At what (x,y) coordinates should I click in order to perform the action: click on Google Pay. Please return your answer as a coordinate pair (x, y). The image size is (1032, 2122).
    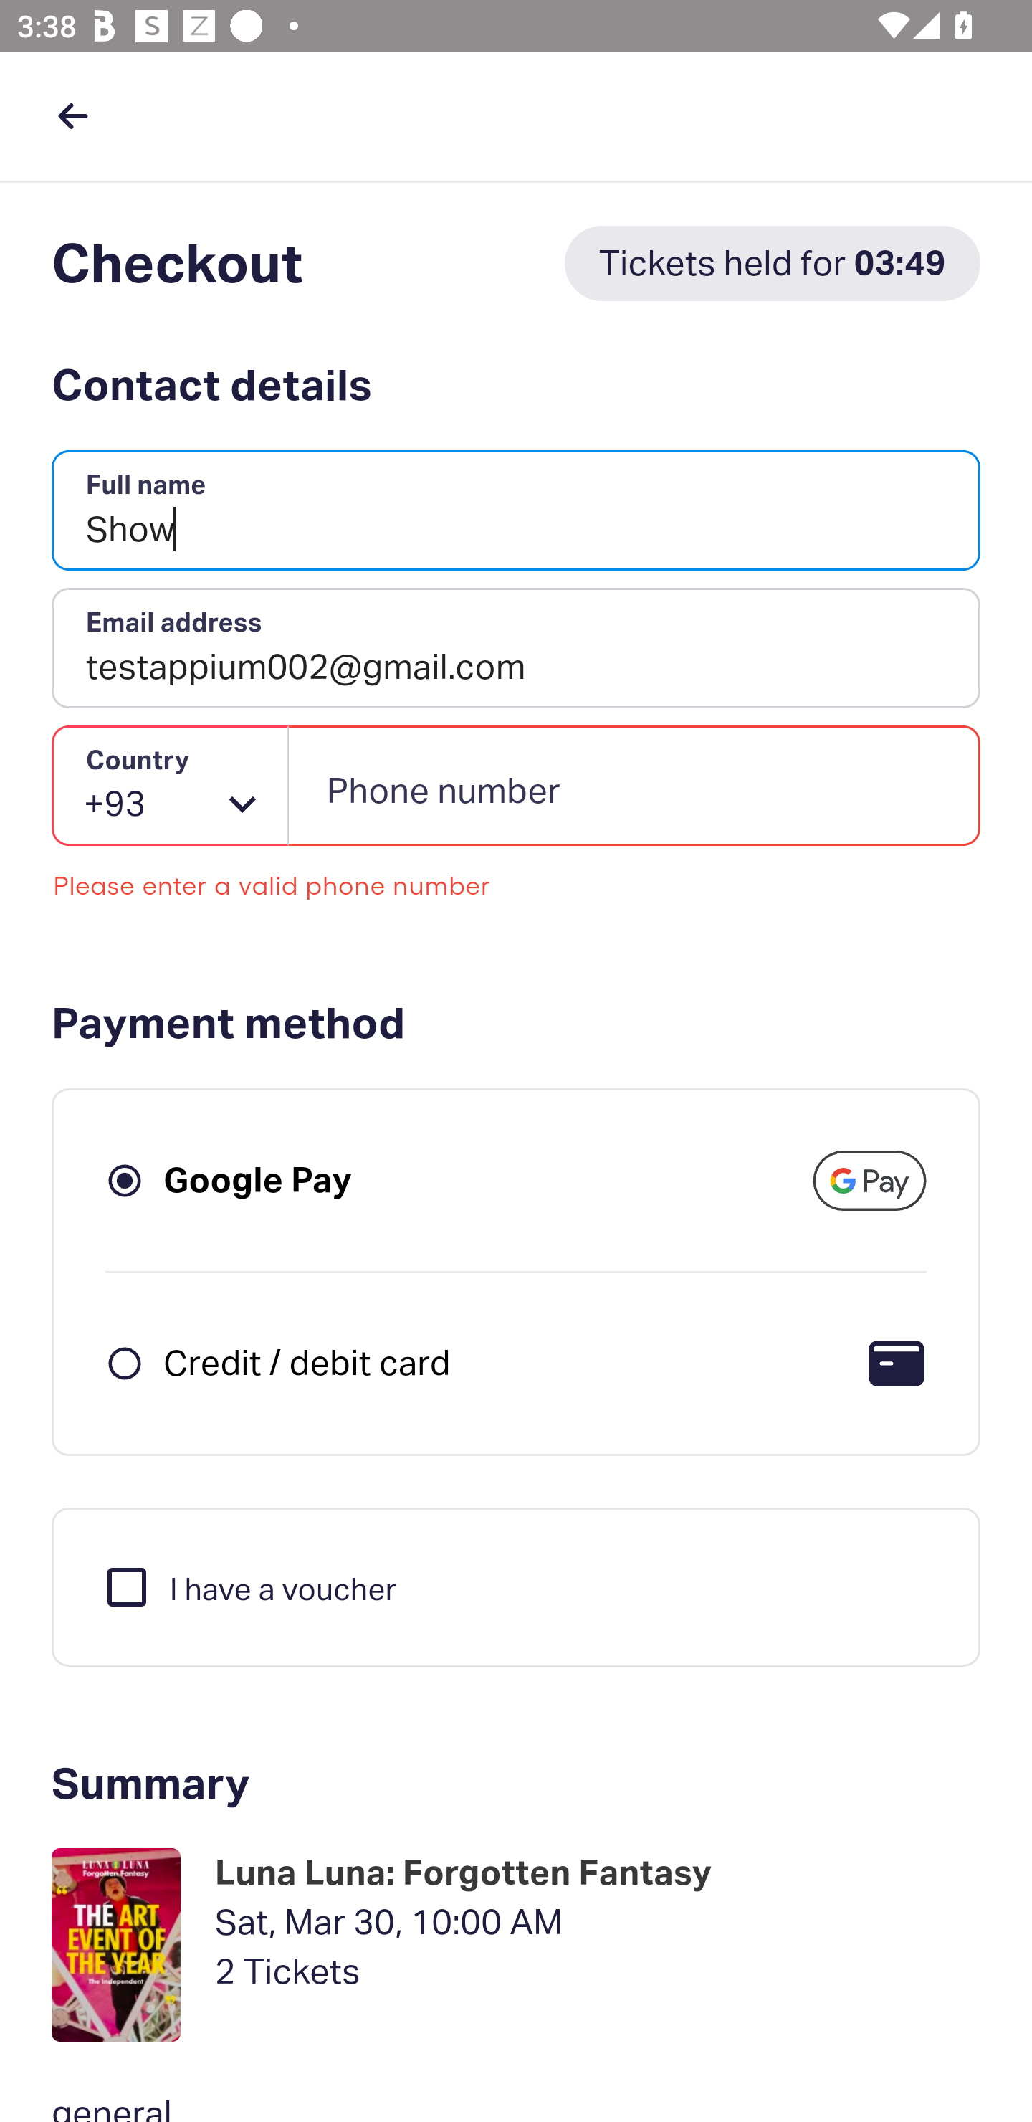
    Looking at the image, I should click on (258, 1179).